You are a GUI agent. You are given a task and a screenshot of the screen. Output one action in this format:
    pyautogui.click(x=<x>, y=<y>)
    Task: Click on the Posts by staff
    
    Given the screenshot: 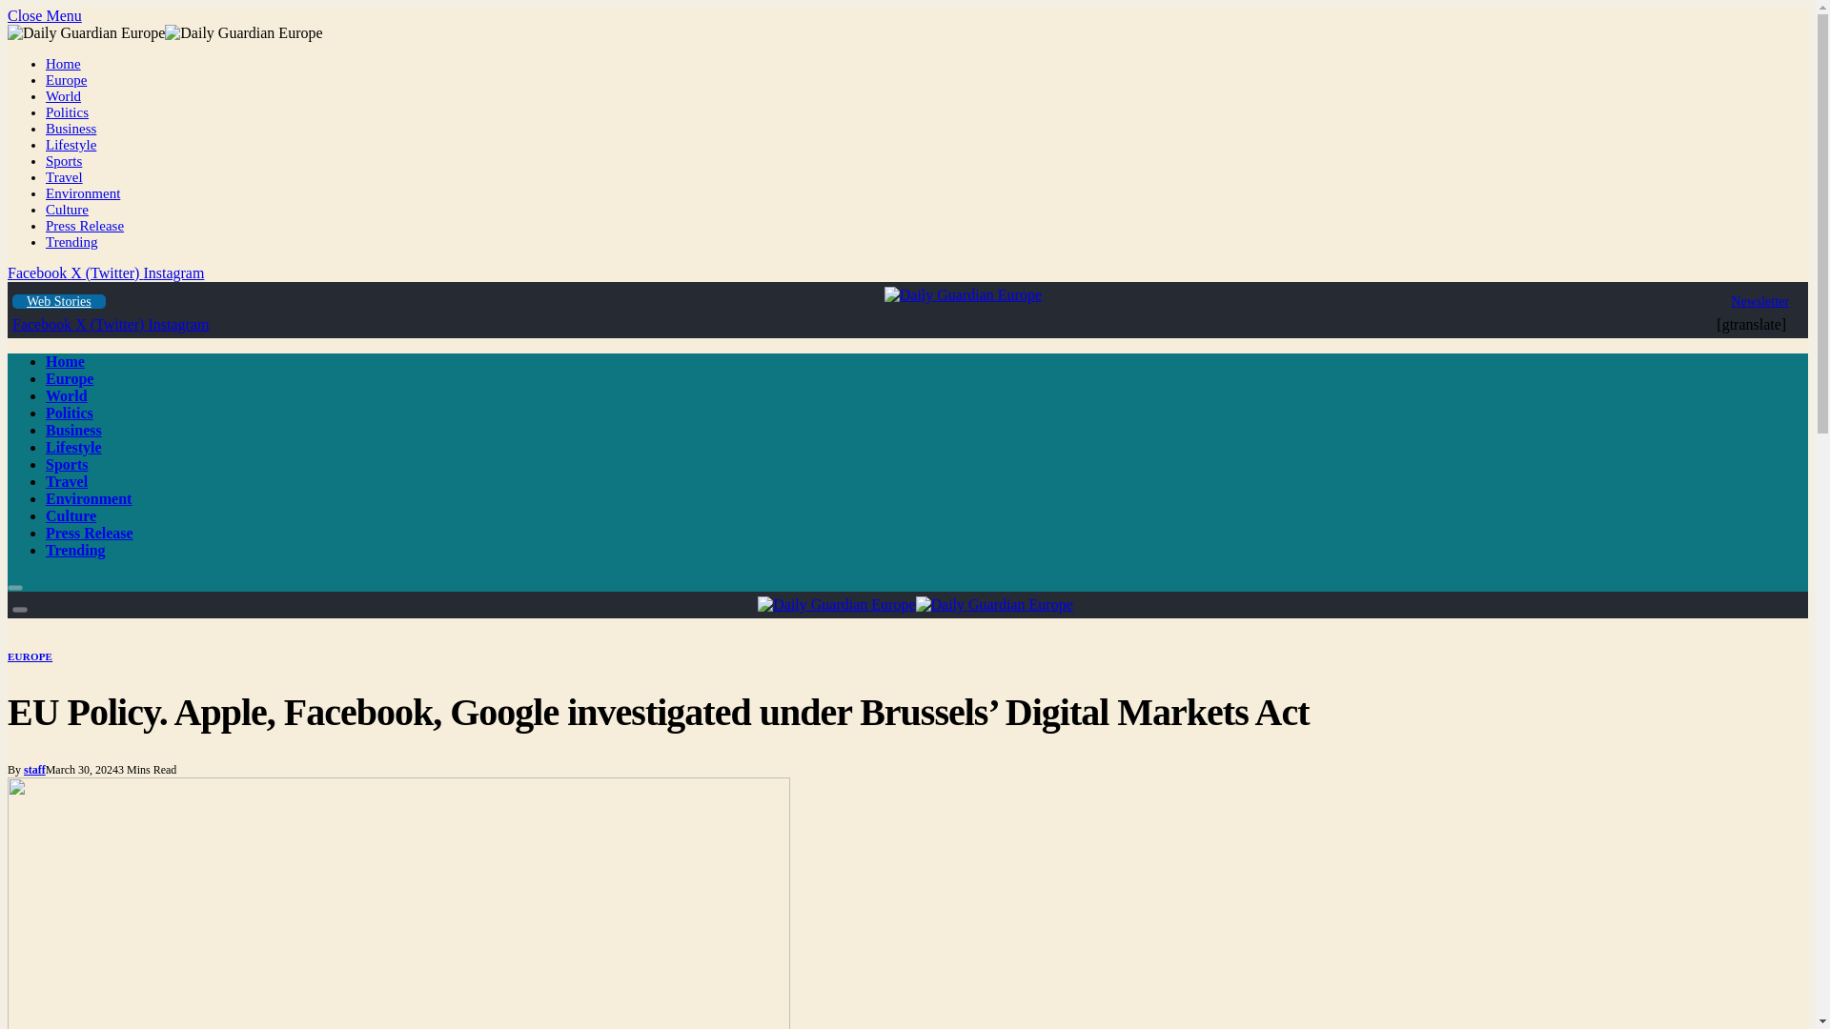 What is the action you would take?
    pyautogui.click(x=34, y=770)
    